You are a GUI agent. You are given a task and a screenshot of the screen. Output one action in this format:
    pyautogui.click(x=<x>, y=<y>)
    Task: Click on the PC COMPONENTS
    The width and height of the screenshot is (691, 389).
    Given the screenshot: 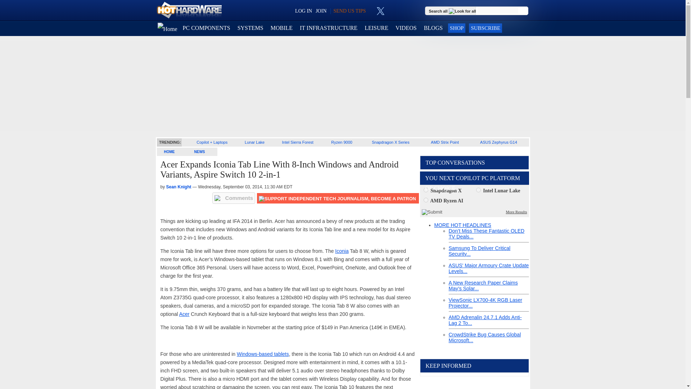 What is the action you would take?
    pyautogui.click(x=207, y=28)
    